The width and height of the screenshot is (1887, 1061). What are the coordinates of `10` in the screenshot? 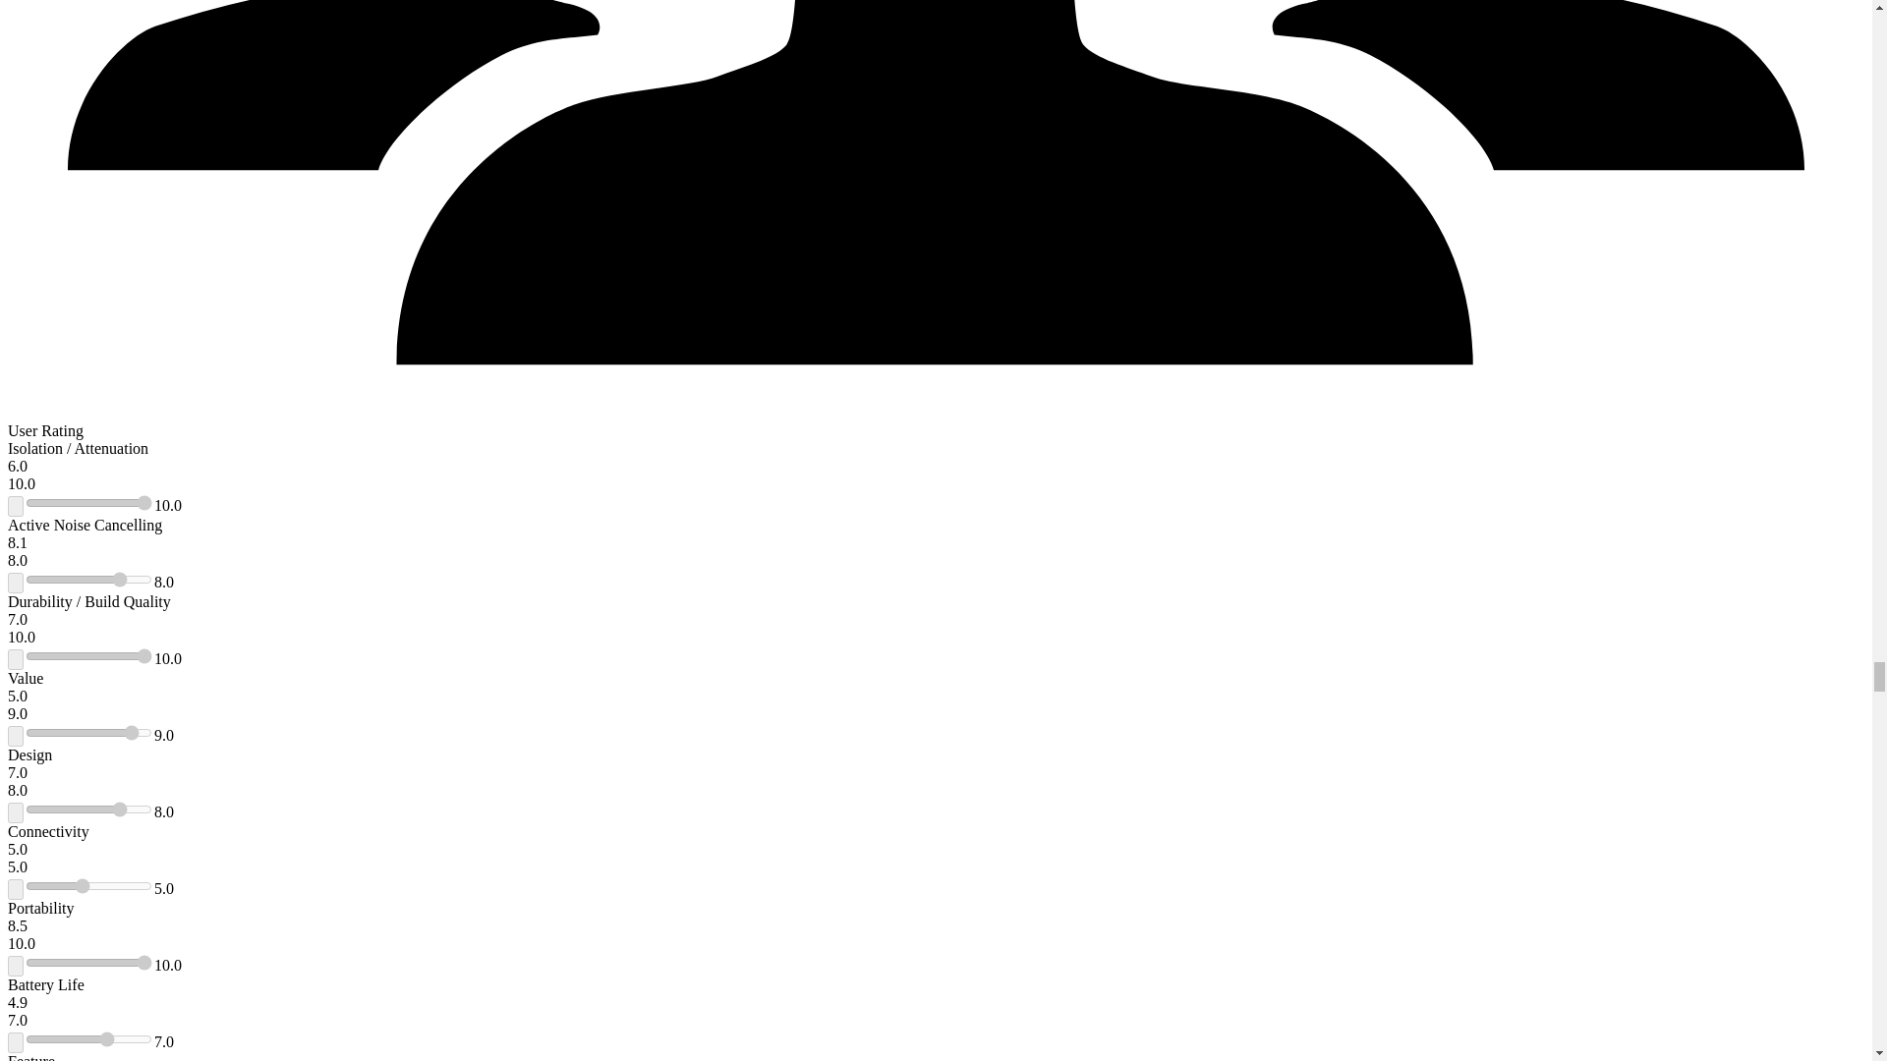 It's located at (88, 656).